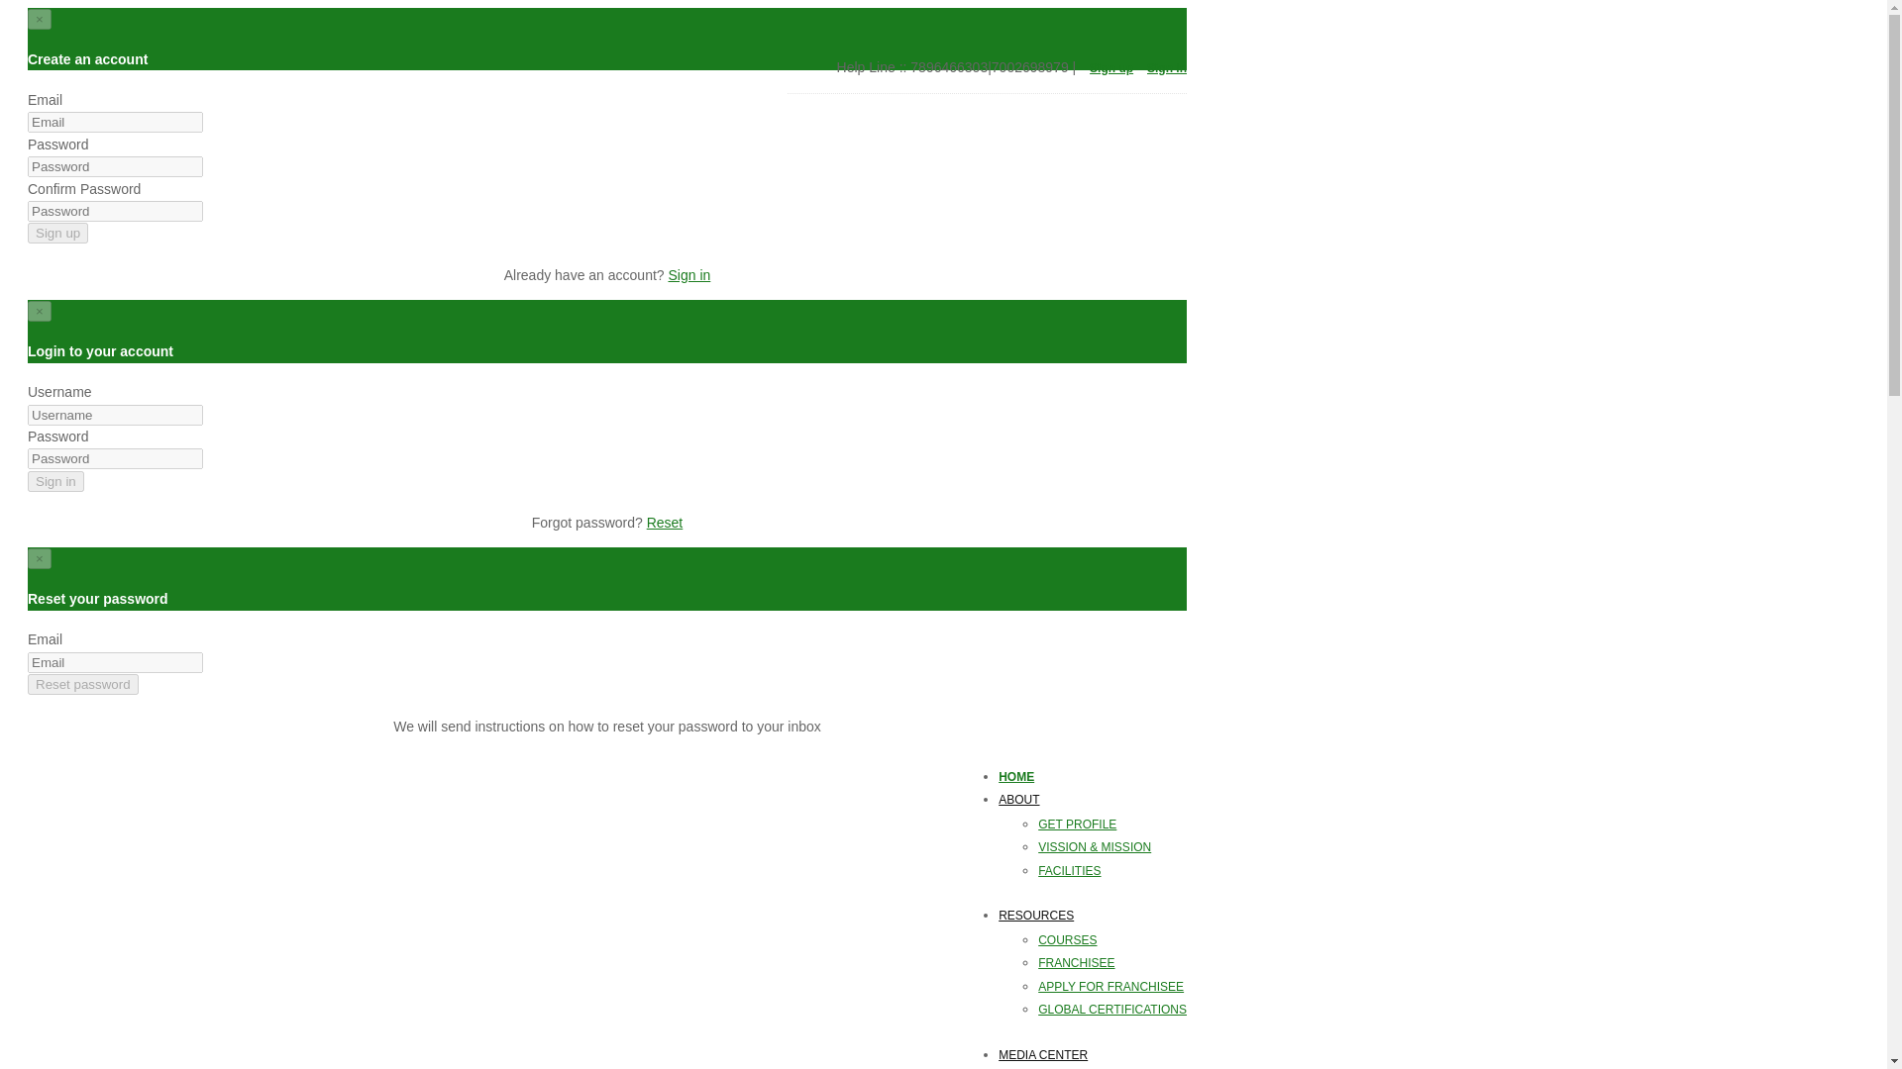 This screenshot has width=1902, height=1069. I want to click on COURSES, so click(1112, 940).